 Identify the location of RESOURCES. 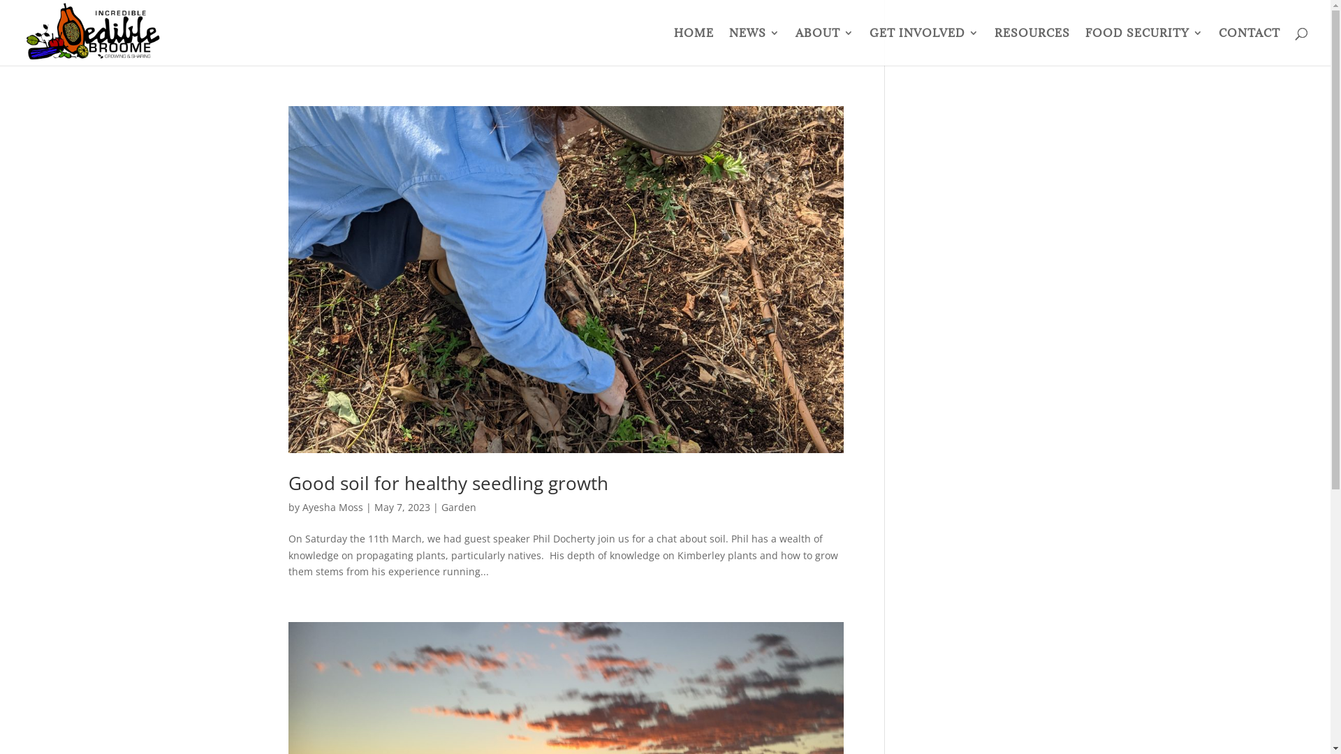
(1032, 47).